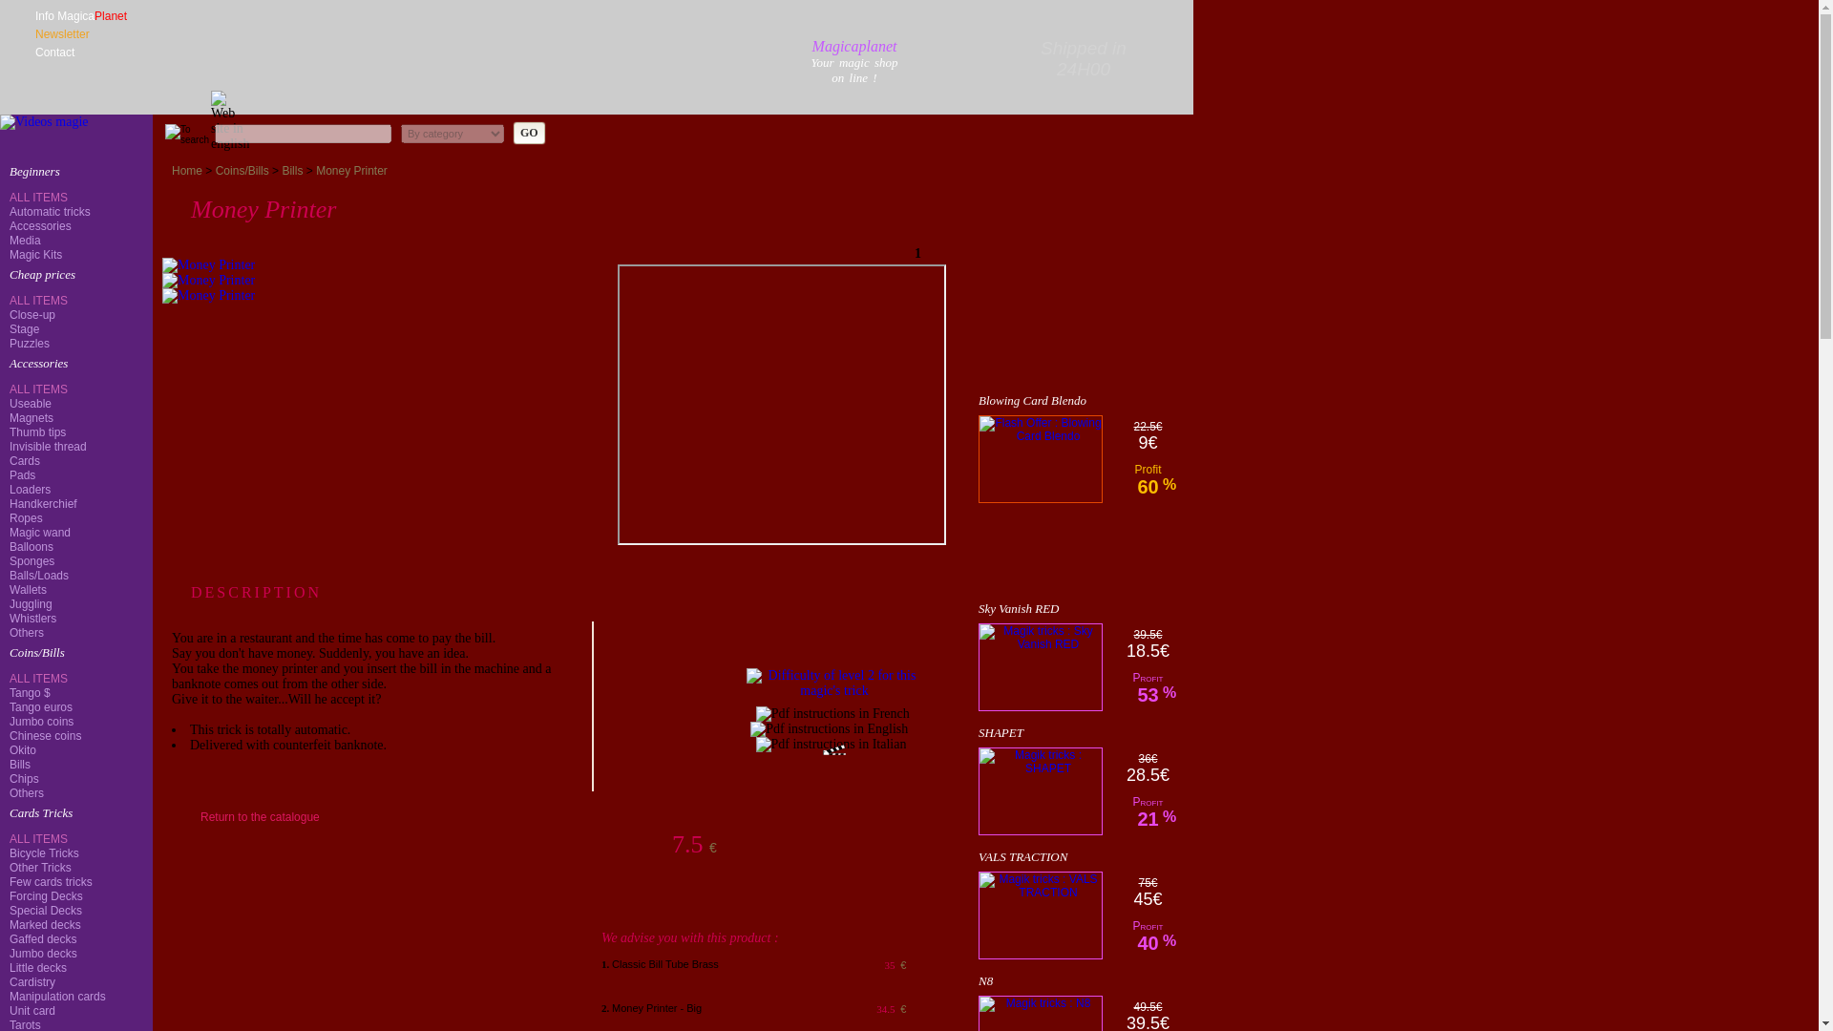  Describe the element at coordinates (74, 502) in the screenshot. I see `Handkerchief` at that location.